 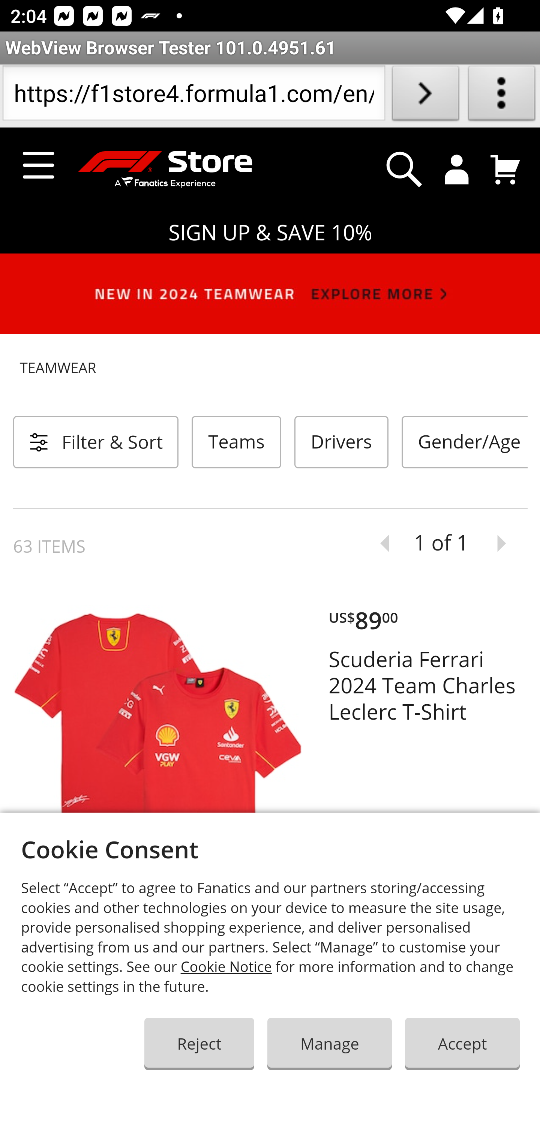 What do you see at coordinates (270, 368) in the screenshot?
I see `TEAMWEAR` at bounding box center [270, 368].